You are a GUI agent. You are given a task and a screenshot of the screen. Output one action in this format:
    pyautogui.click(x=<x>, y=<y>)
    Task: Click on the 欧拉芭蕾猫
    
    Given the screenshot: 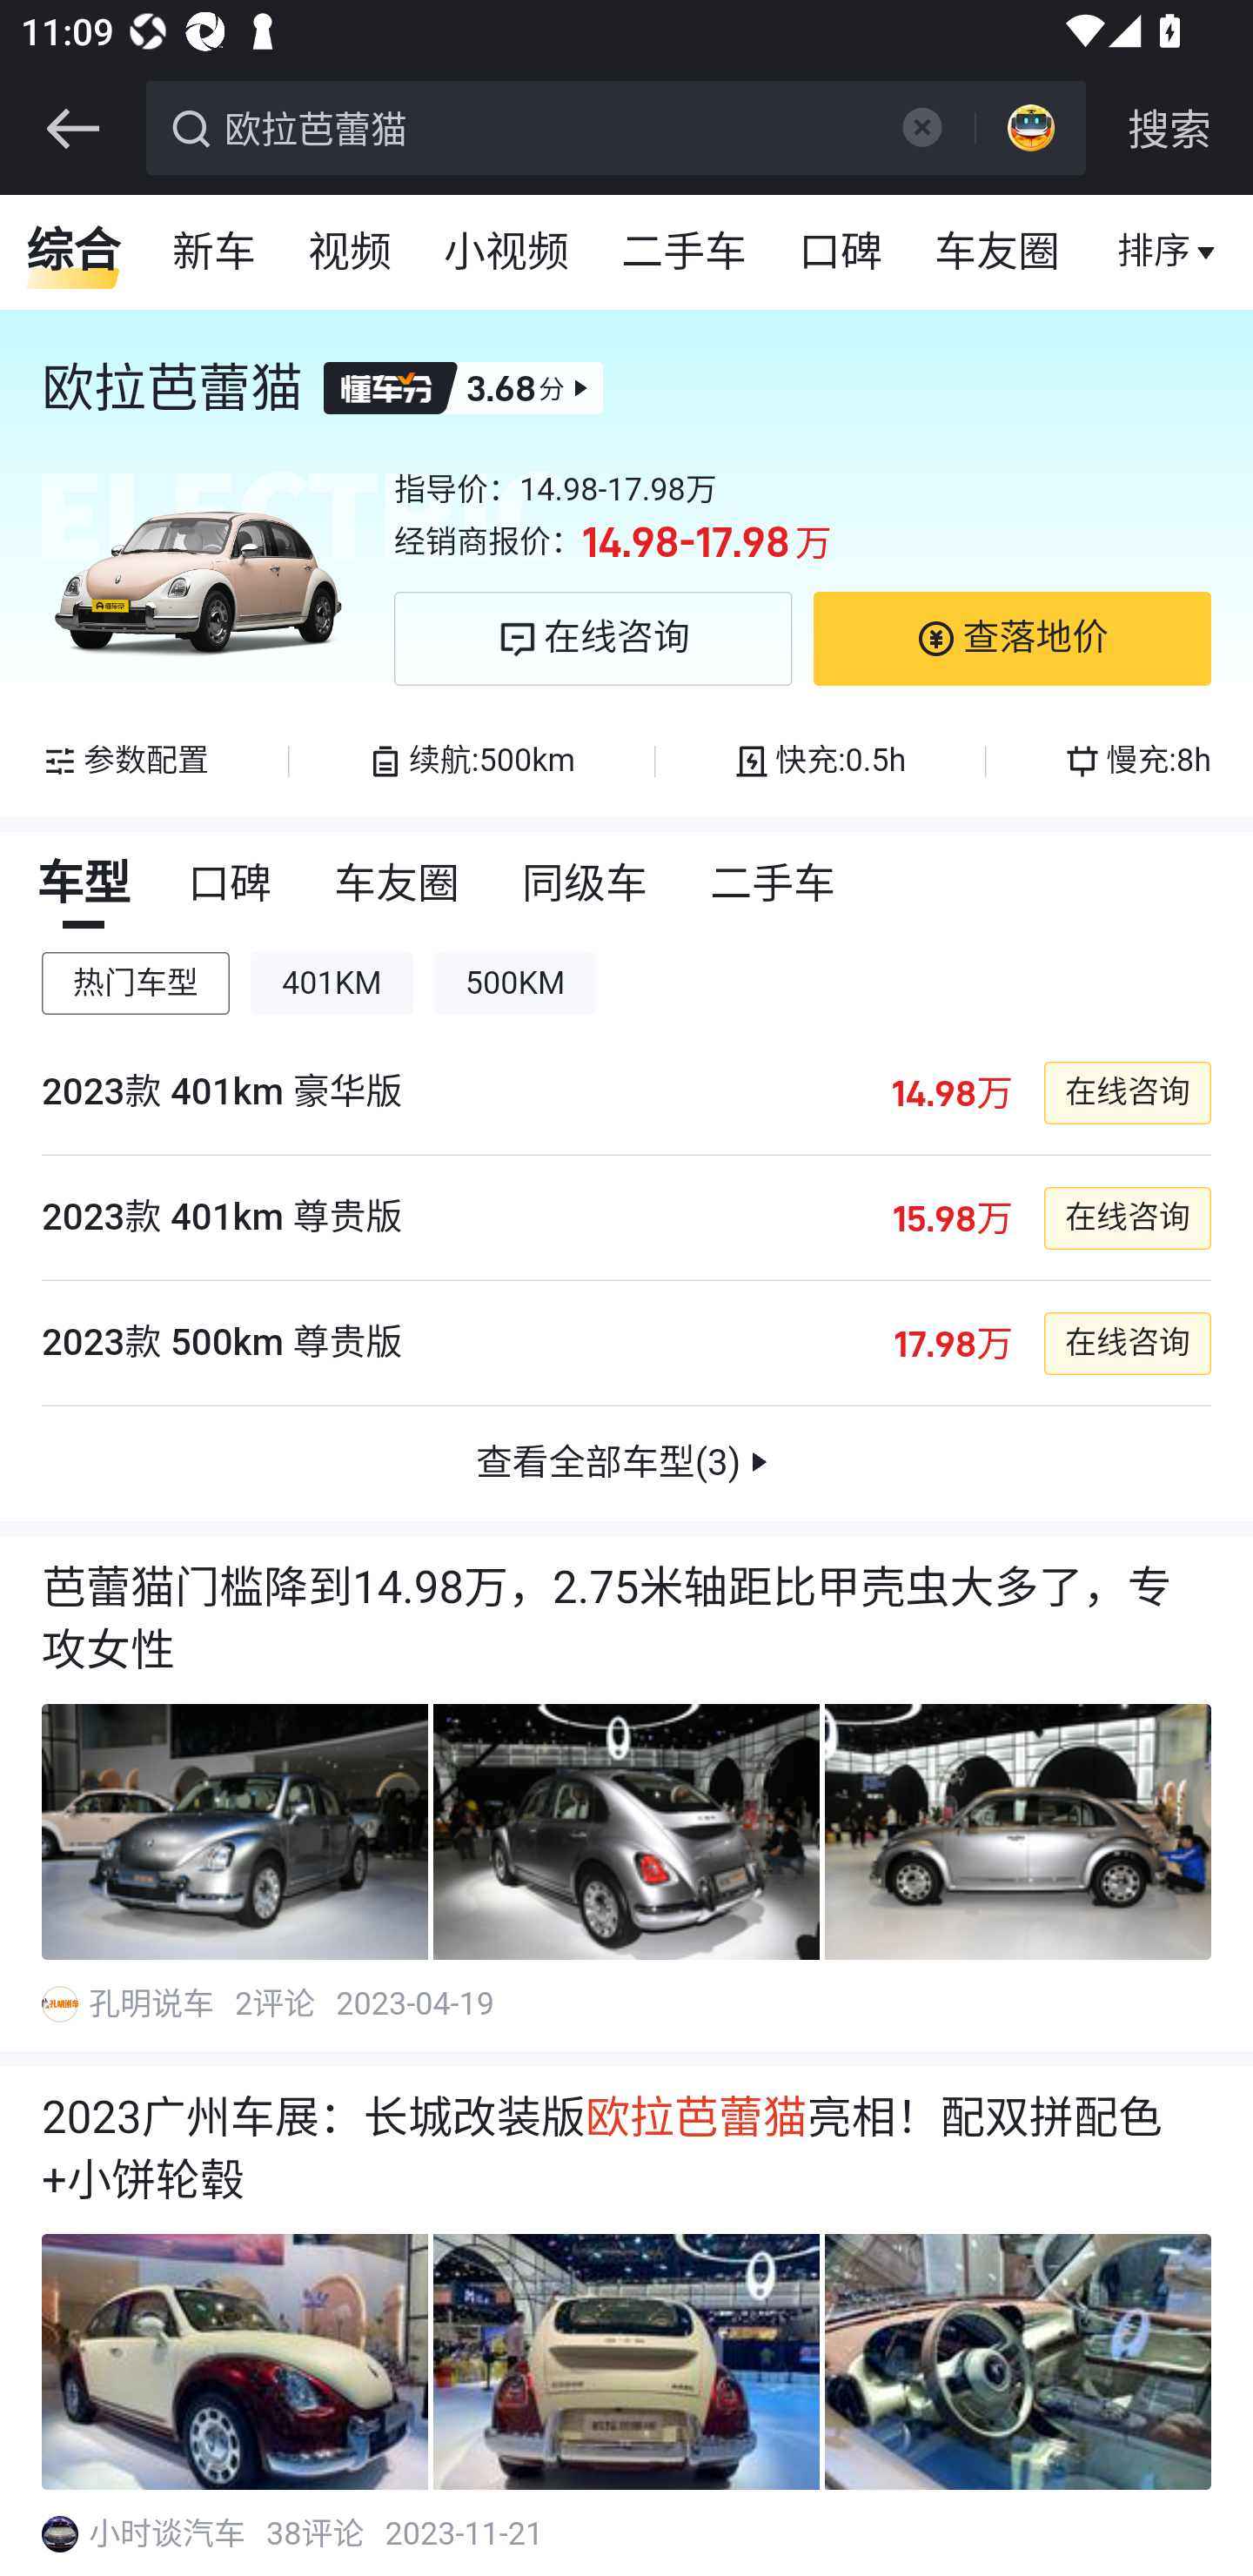 What is the action you would take?
    pyautogui.click(x=545, y=125)
    